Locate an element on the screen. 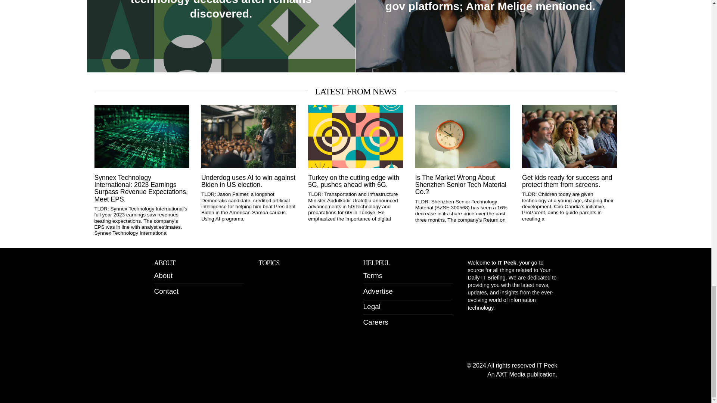 This screenshot has height=403, width=717. Advertise is located at coordinates (377, 291).